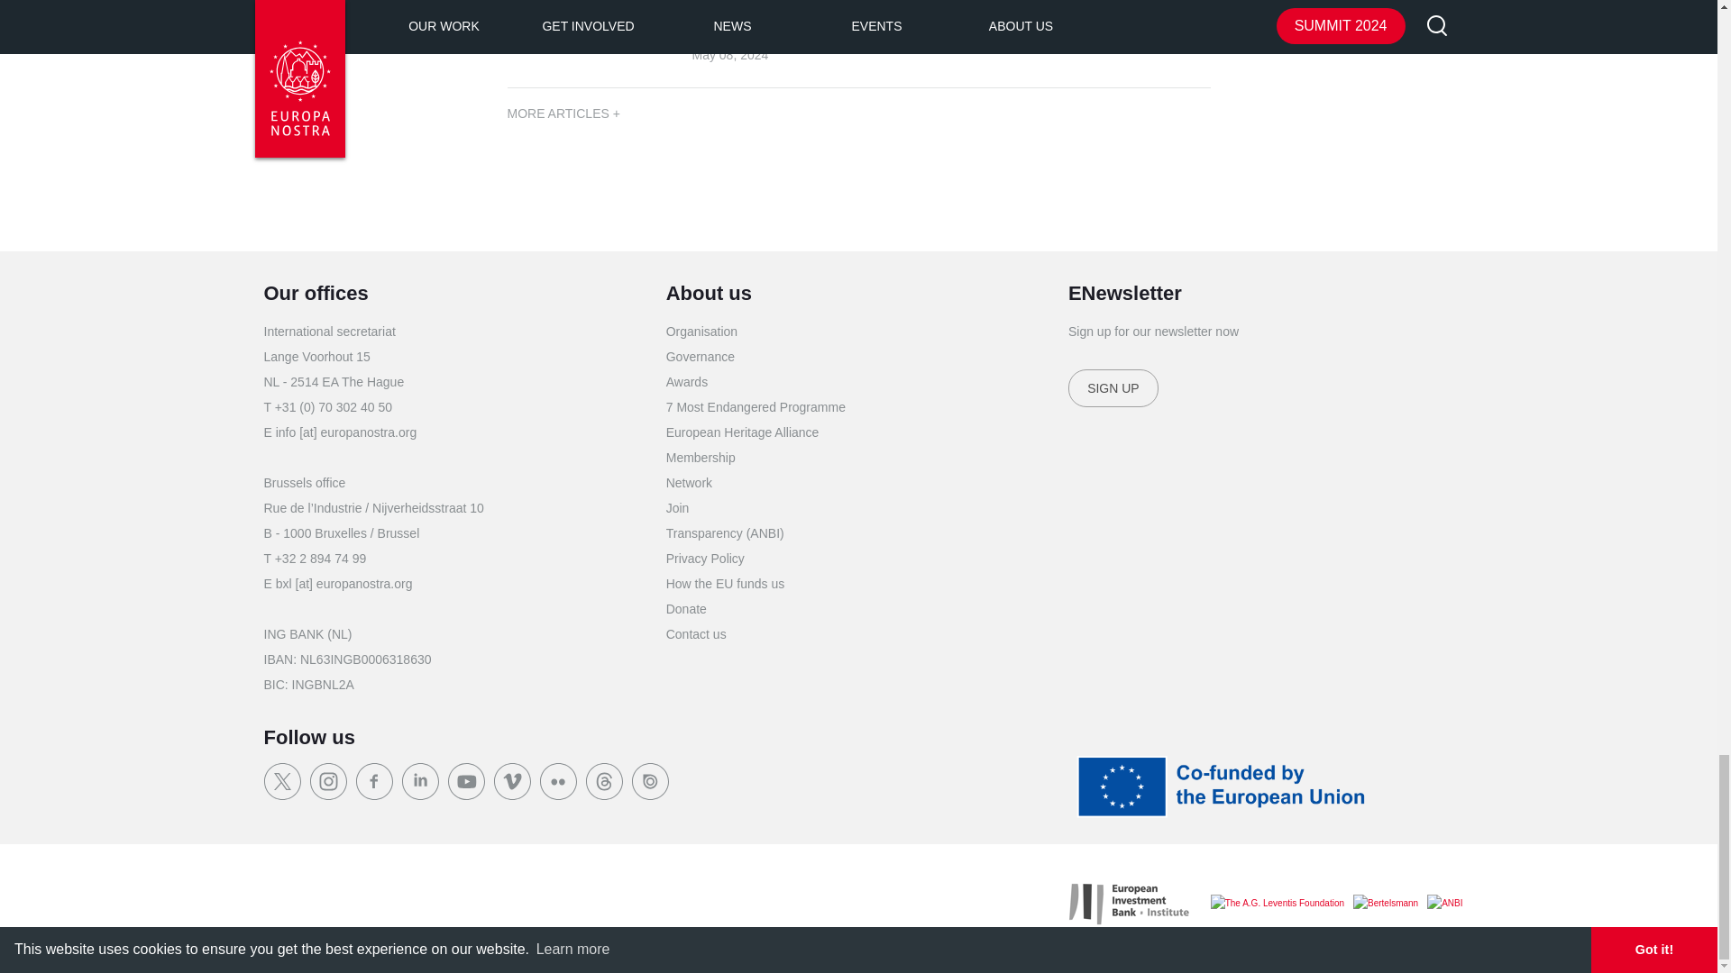 The image size is (1731, 973). Describe the element at coordinates (1277, 904) in the screenshot. I see `The A.G. Leventis Foundation` at that location.